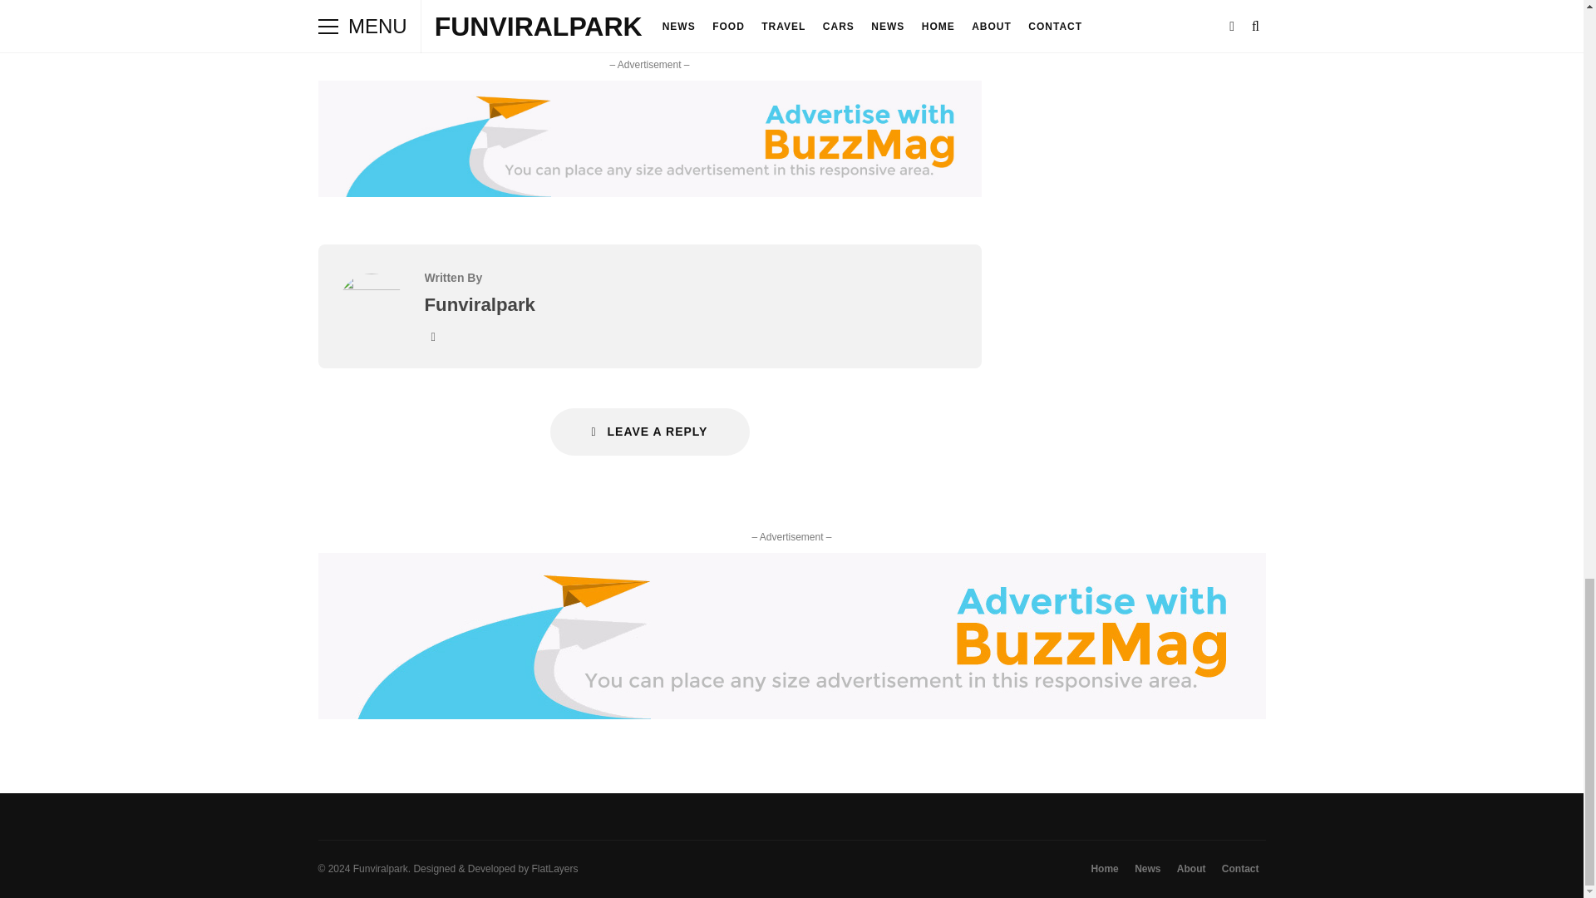 The width and height of the screenshot is (1596, 898). I want to click on LEAVE A REPLY, so click(650, 432).